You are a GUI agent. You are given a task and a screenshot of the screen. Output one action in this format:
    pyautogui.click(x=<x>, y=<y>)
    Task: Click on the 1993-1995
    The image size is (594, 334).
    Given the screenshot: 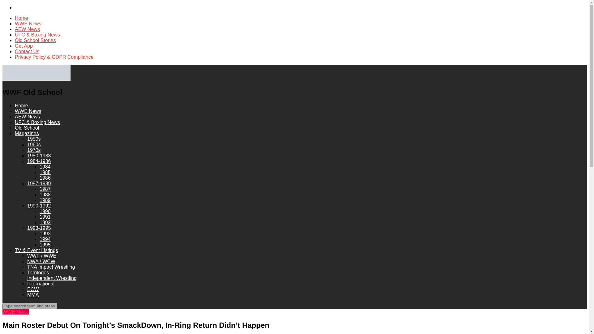 What is the action you would take?
    pyautogui.click(x=39, y=228)
    